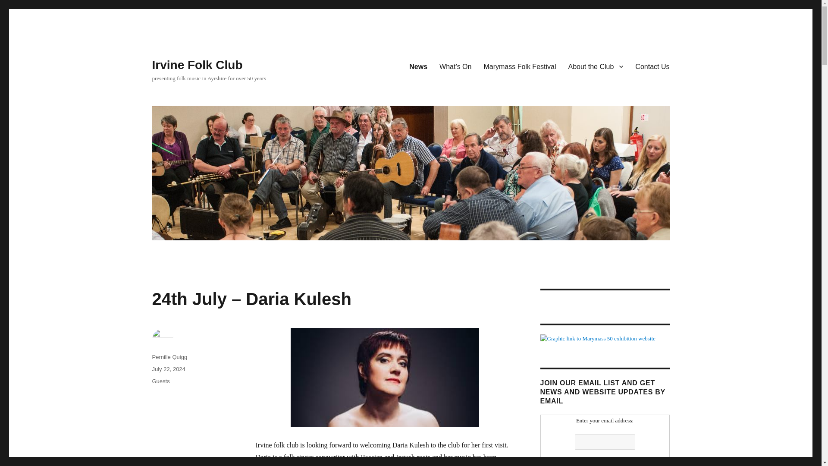 This screenshot has height=466, width=828. Describe the element at coordinates (604, 462) in the screenshot. I see `Subscribe` at that location.